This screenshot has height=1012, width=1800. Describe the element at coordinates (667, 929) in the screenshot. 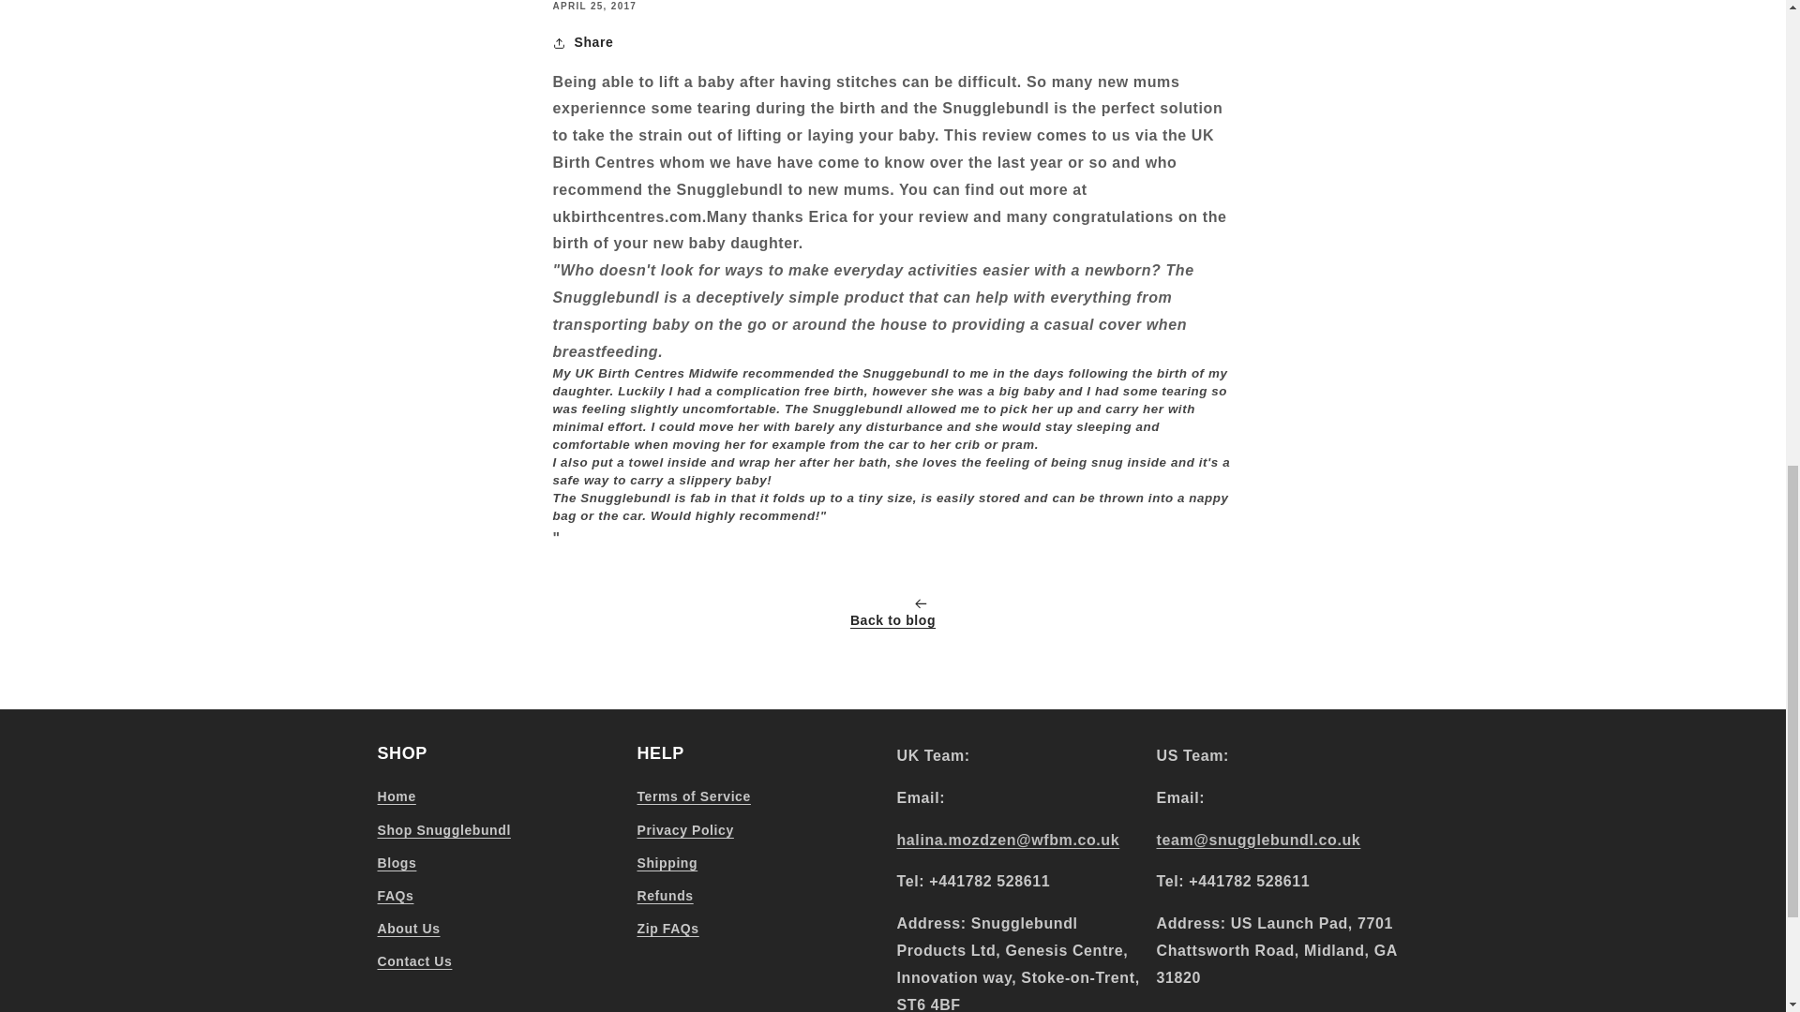

I see `Zip FAQs` at that location.